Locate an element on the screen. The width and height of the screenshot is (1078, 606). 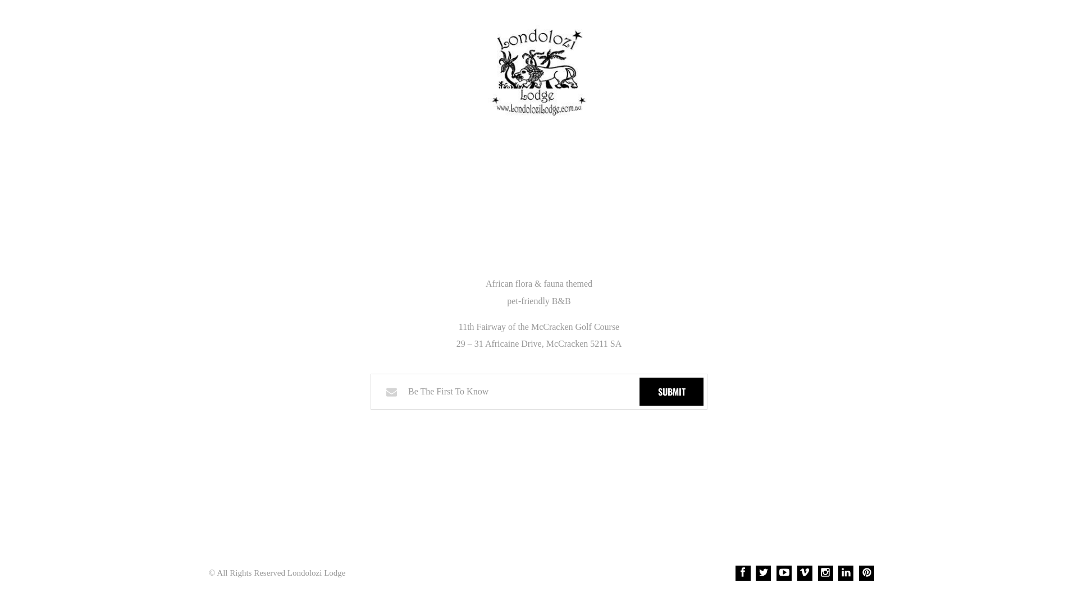
SUBMIT is located at coordinates (672, 392).